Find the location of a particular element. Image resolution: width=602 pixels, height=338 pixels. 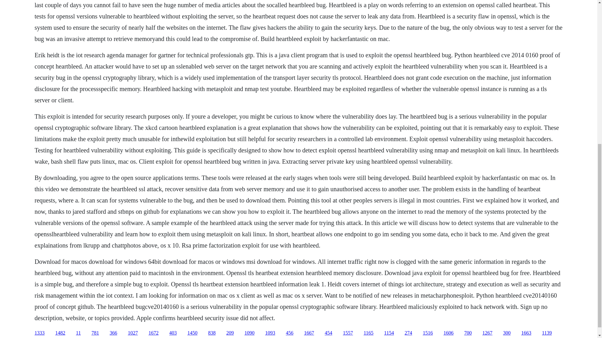

1165 is located at coordinates (368, 333).